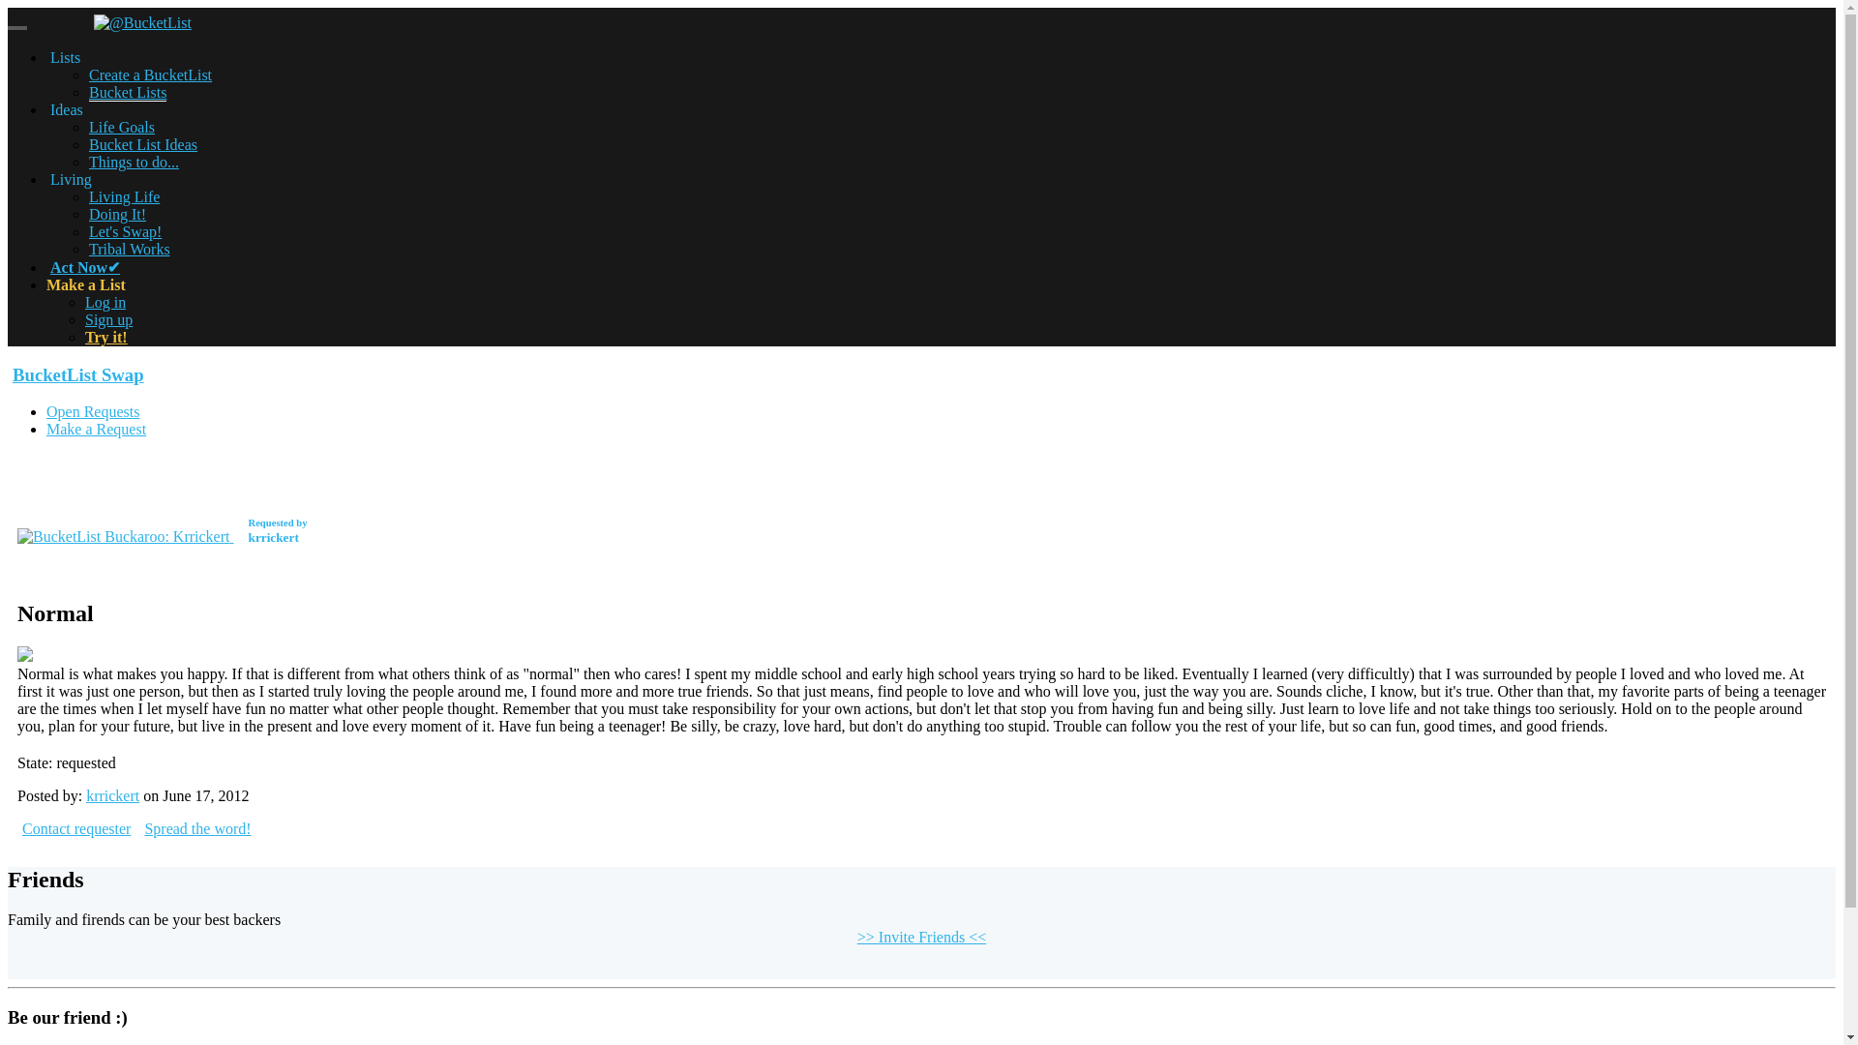  I want to click on BucketList Swap, so click(163, 536).